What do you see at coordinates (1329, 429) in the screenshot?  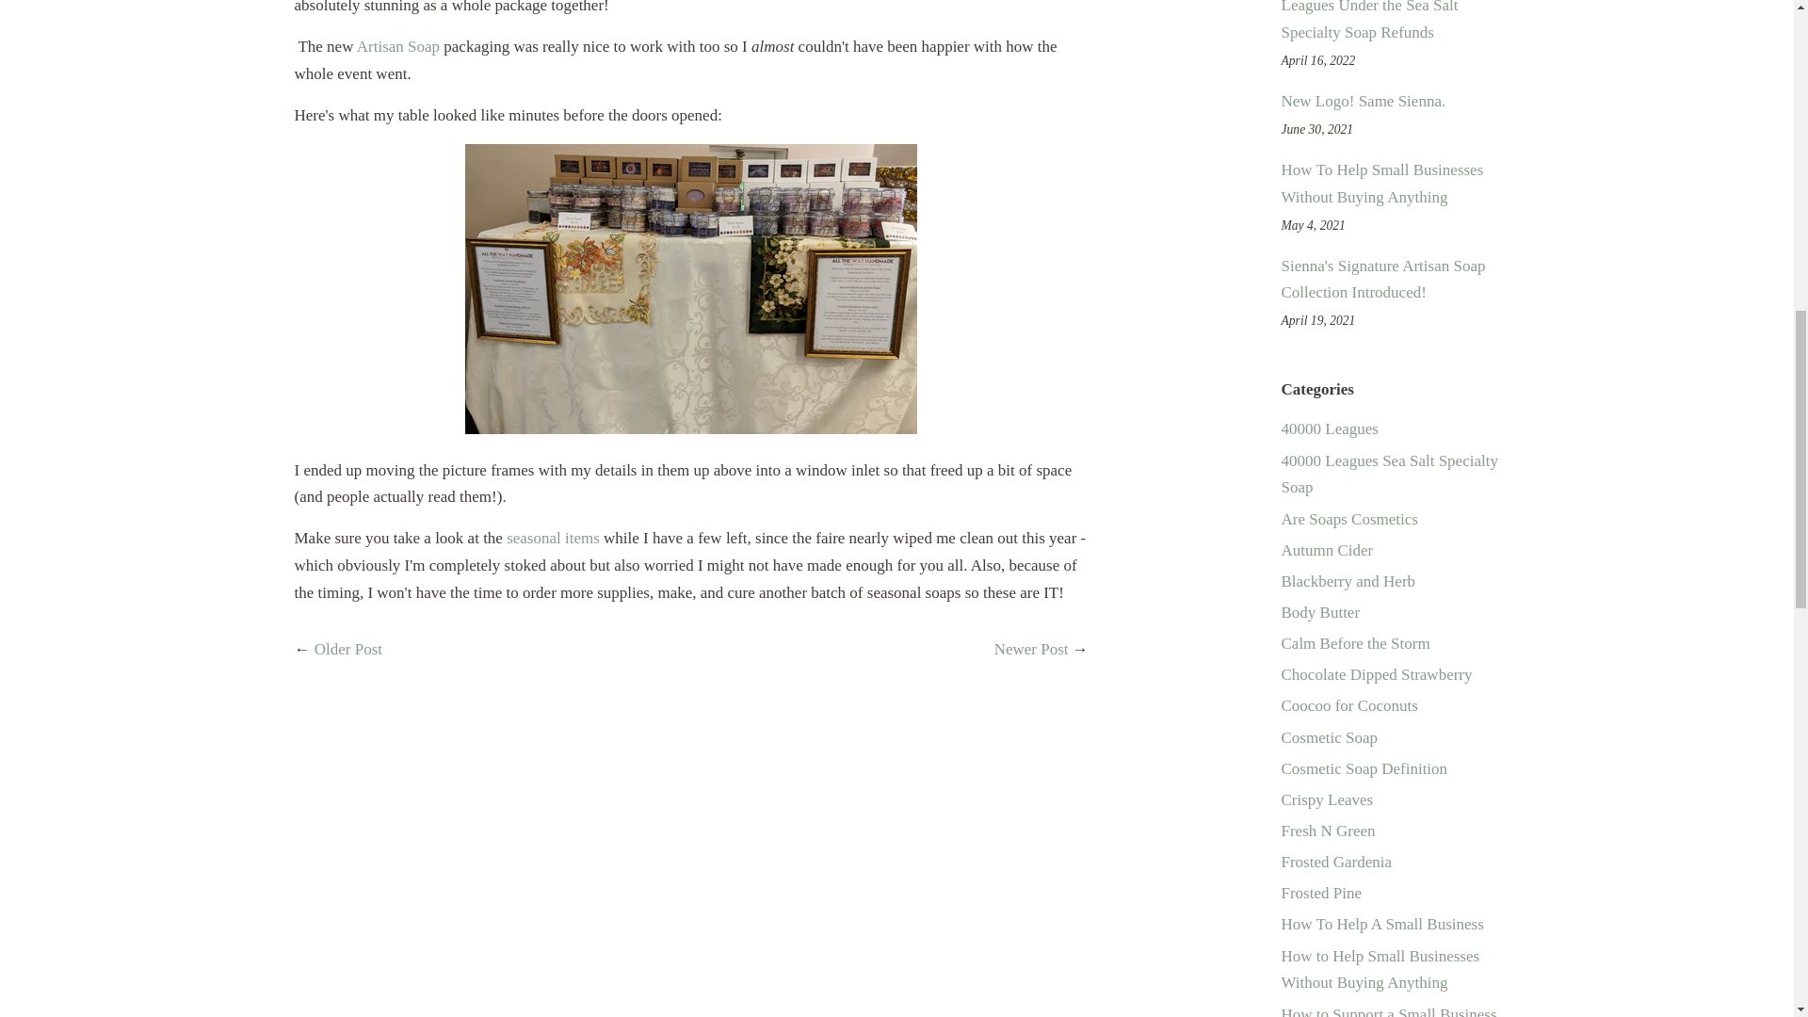 I see `Show articles tagged 40000 Leagues` at bounding box center [1329, 429].